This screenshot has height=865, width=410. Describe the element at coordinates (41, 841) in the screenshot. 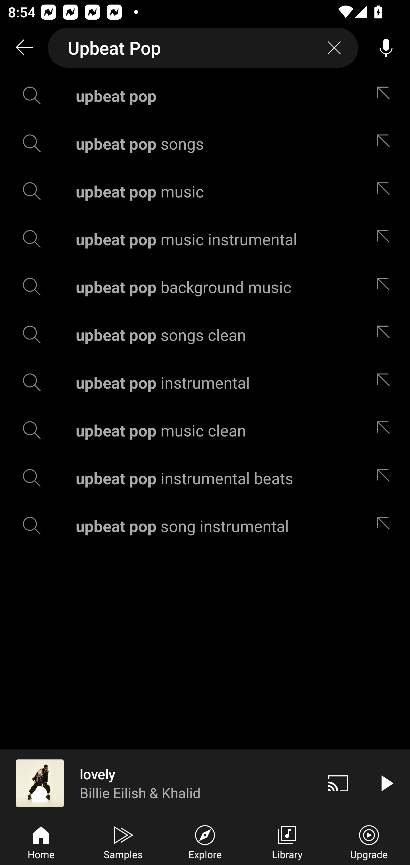

I see `Home` at that location.